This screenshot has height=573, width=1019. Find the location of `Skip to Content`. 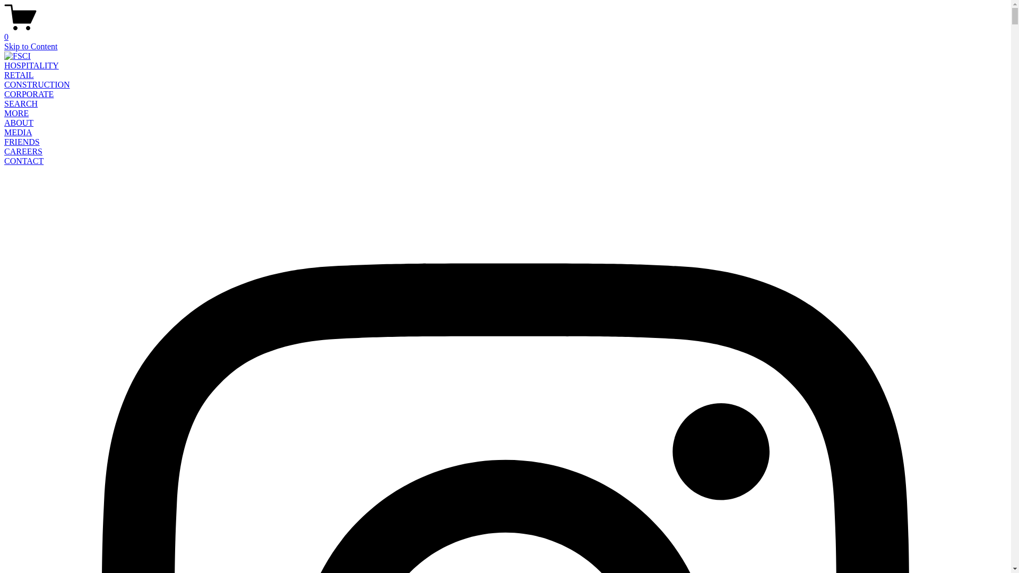

Skip to Content is located at coordinates (31, 47).